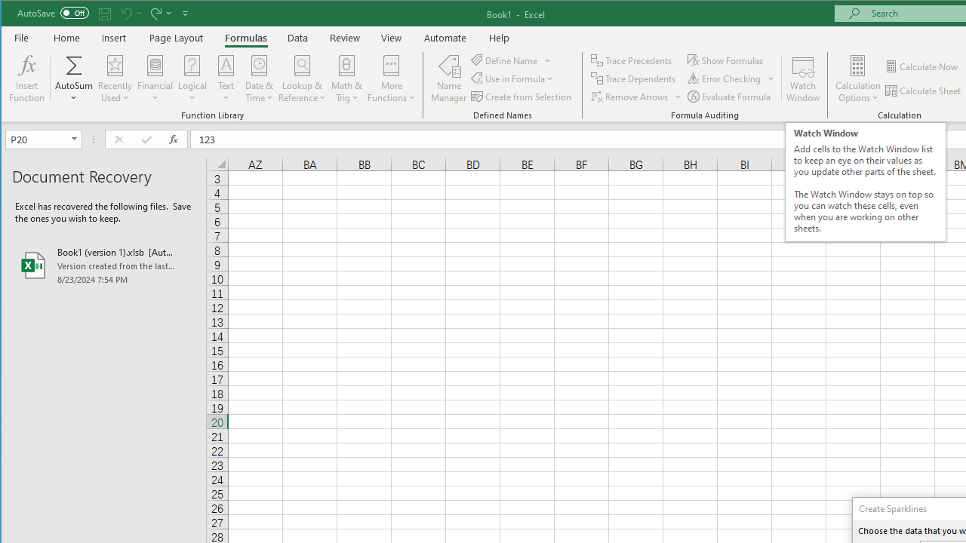 The width and height of the screenshot is (966, 543). What do you see at coordinates (857, 78) in the screenshot?
I see `Calculation Options` at bounding box center [857, 78].